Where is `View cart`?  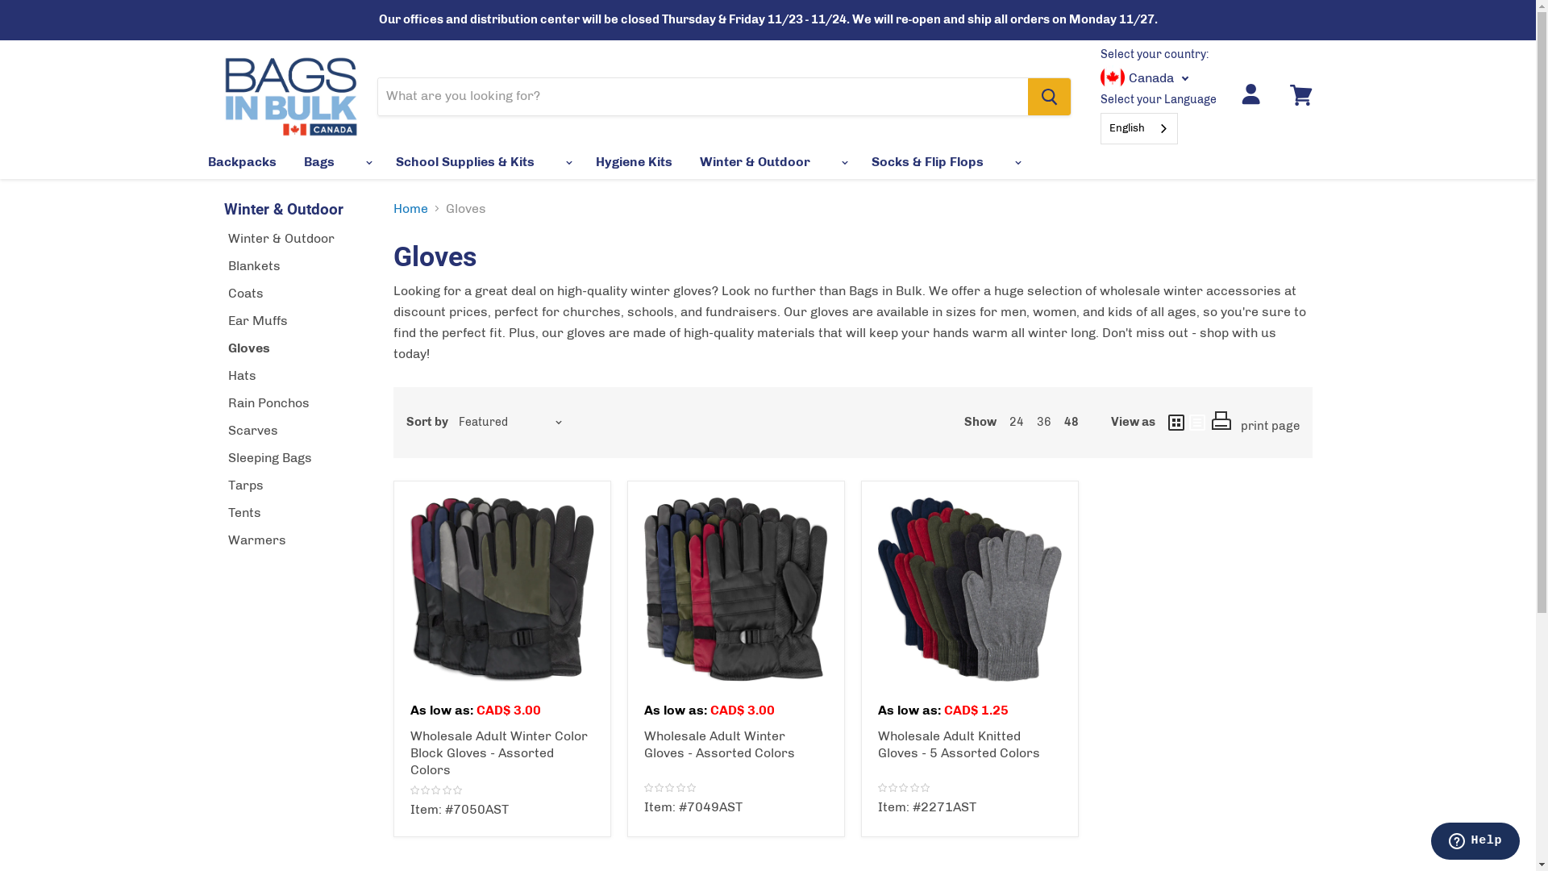 View cart is located at coordinates (1301, 94).